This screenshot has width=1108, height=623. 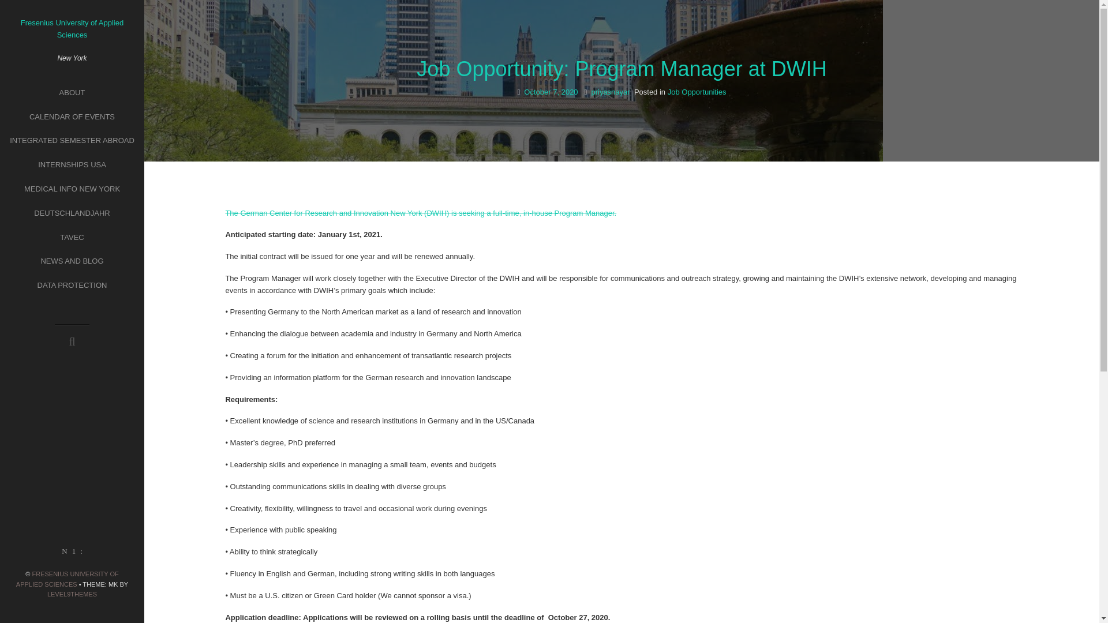 I want to click on LEVEL9THEMES, so click(x=72, y=594).